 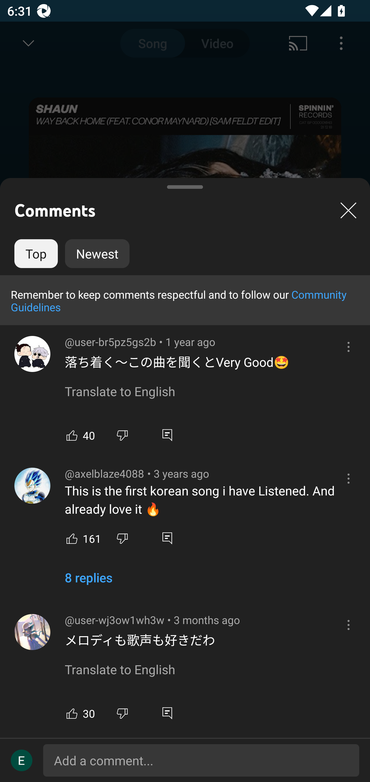 I want to click on Dislike this comment, so click(x=122, y=538).